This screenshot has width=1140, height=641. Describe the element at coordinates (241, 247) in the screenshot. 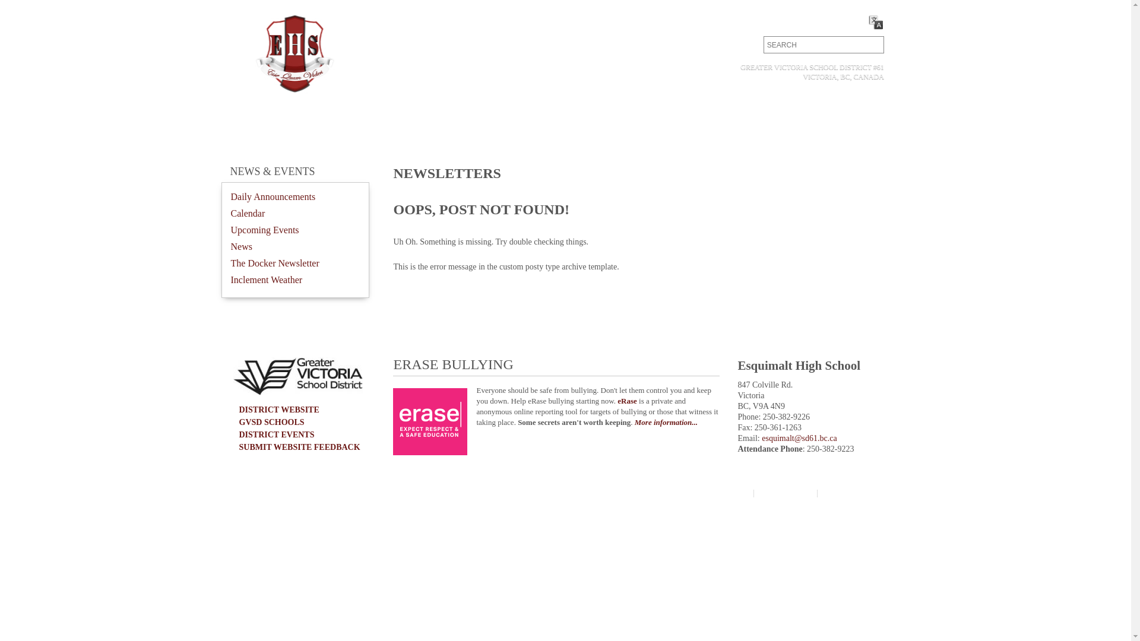

I see `News` at that location.